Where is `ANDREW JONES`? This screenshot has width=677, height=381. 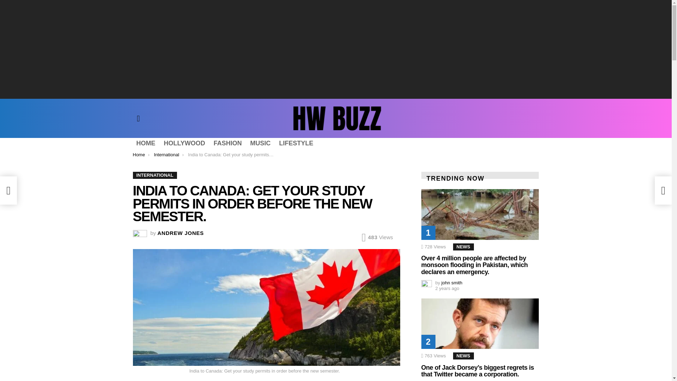
ANDREW JONES is located at coordinates (181, 233).